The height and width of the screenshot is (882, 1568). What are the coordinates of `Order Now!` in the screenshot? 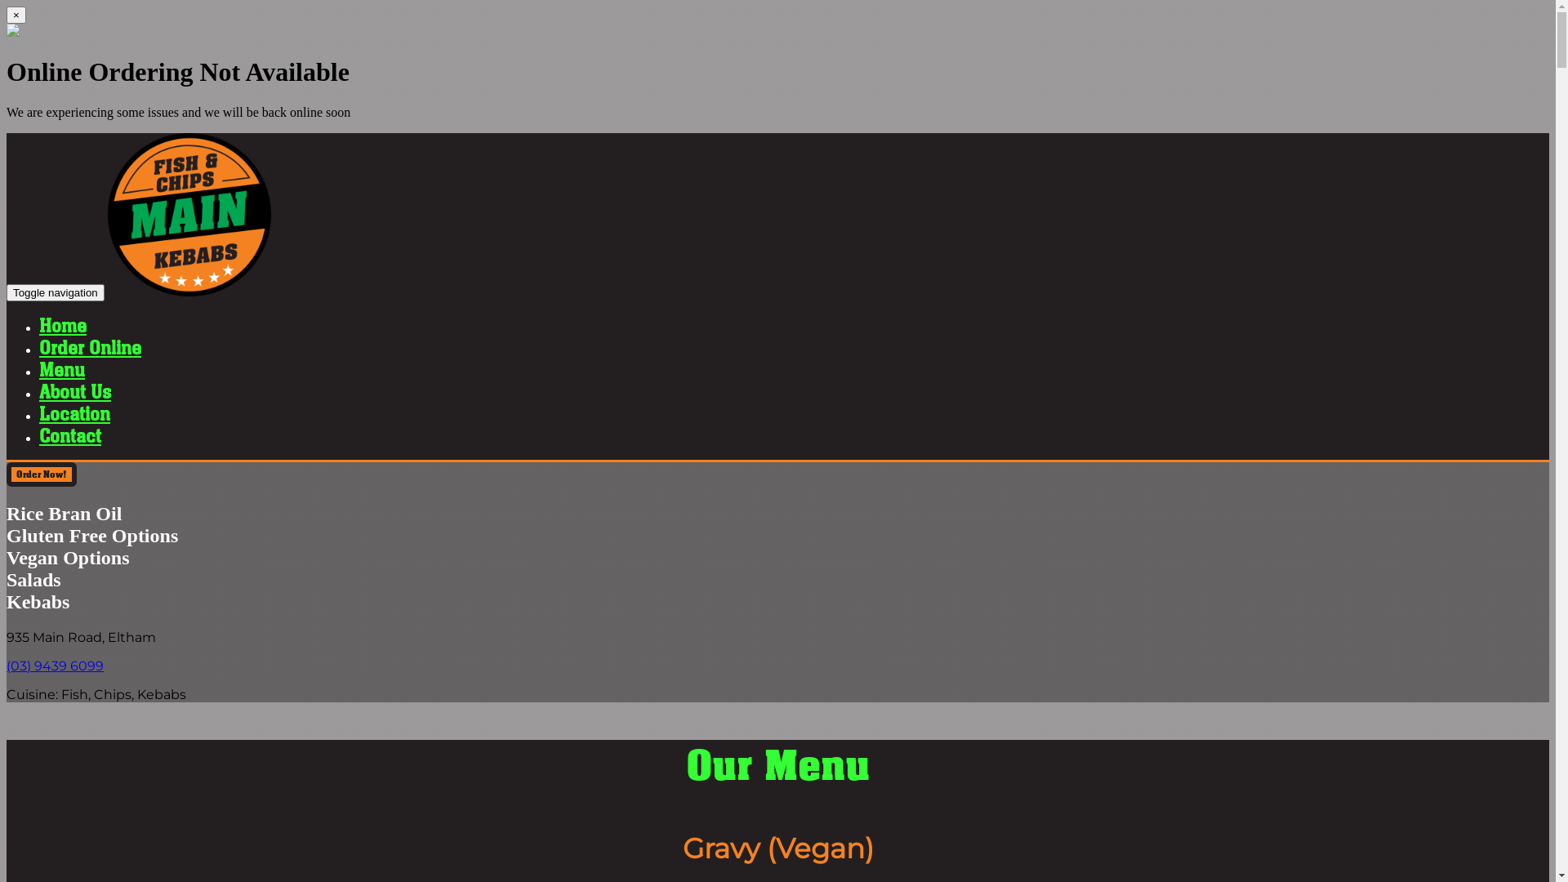 It's located at (42, 474).